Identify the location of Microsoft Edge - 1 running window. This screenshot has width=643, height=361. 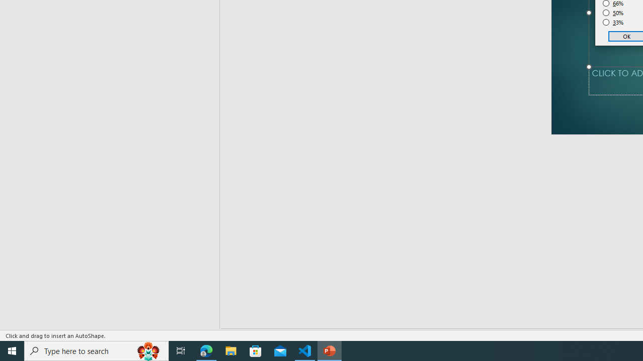
(206, 351).